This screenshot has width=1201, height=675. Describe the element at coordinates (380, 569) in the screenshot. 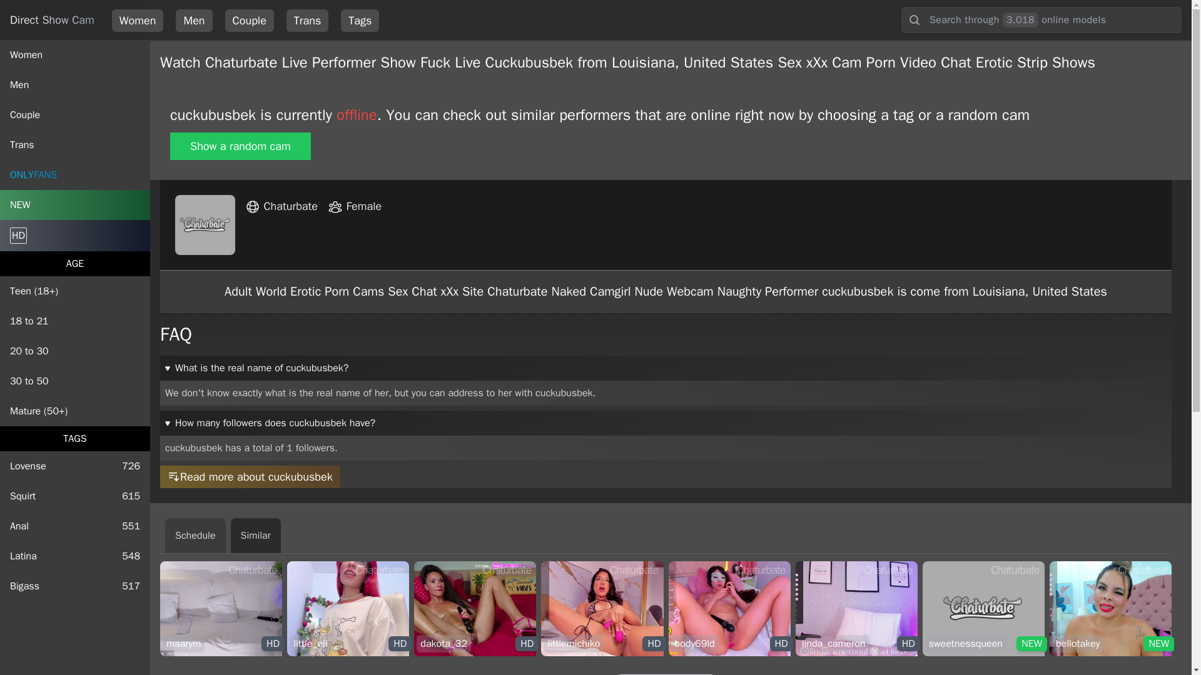

I see `Trans` at that location.